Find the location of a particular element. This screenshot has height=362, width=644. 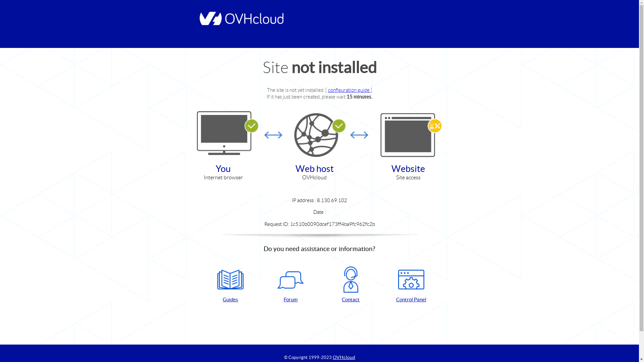

Control Panel is located at coordinates (411, 285).